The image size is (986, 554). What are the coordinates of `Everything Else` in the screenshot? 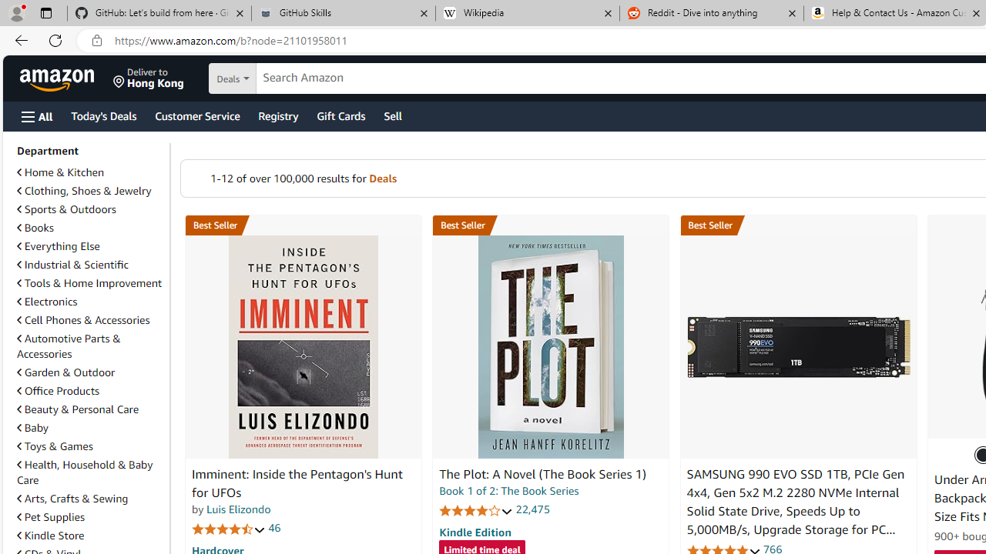 It's located at (90, 246).